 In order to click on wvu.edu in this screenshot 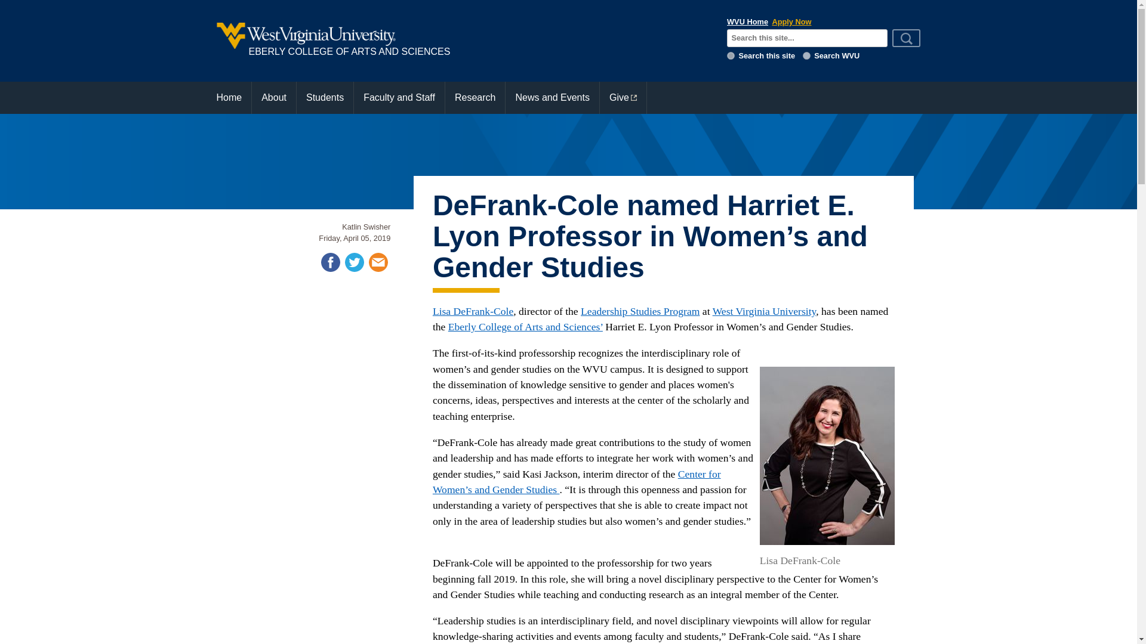, I will do `click(806, 56)`.